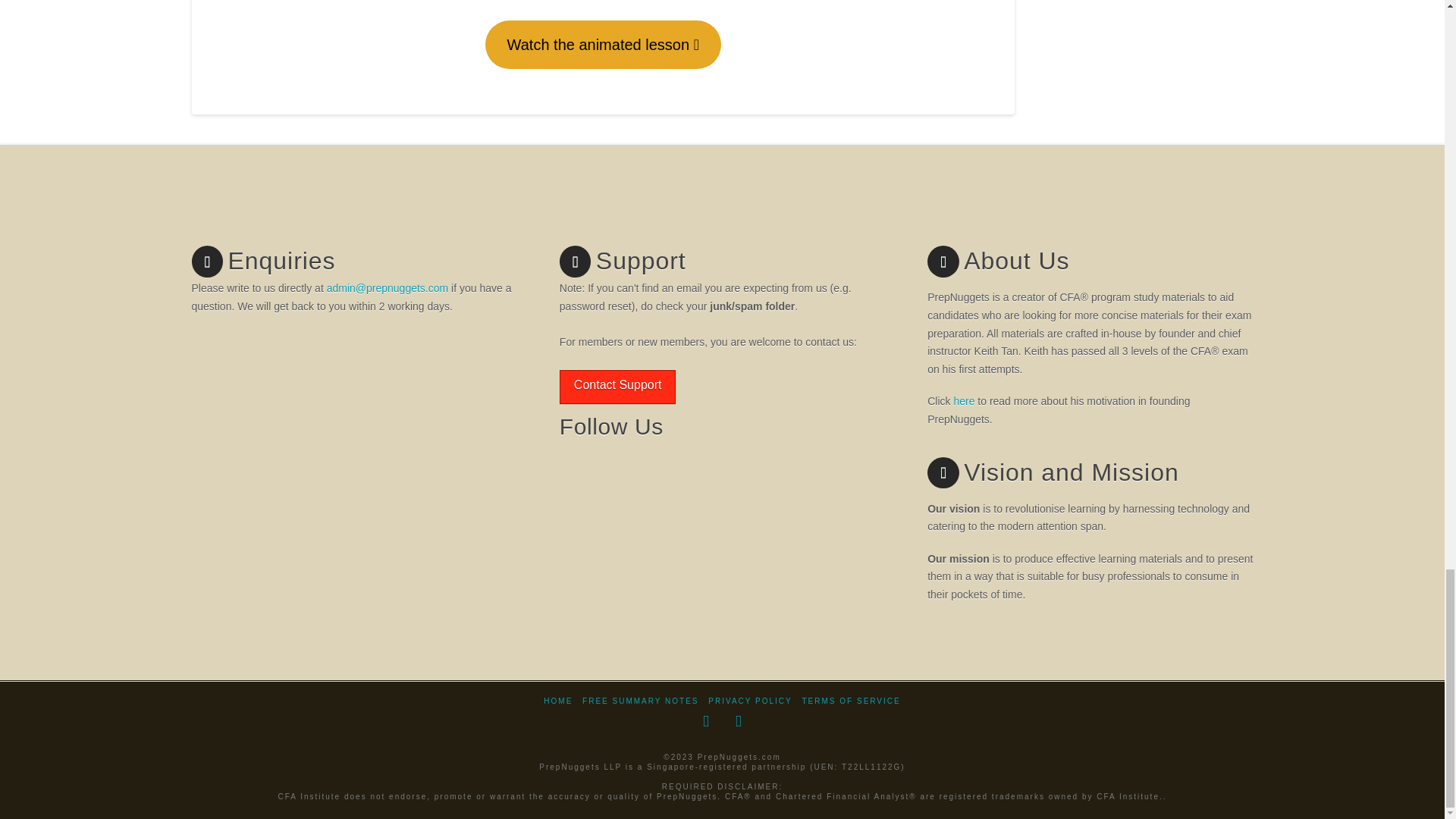  What do you see at coordinates (584, 473) in the screenshot?
I see `Follow us on Facebook` at bounding box center [584, 473].